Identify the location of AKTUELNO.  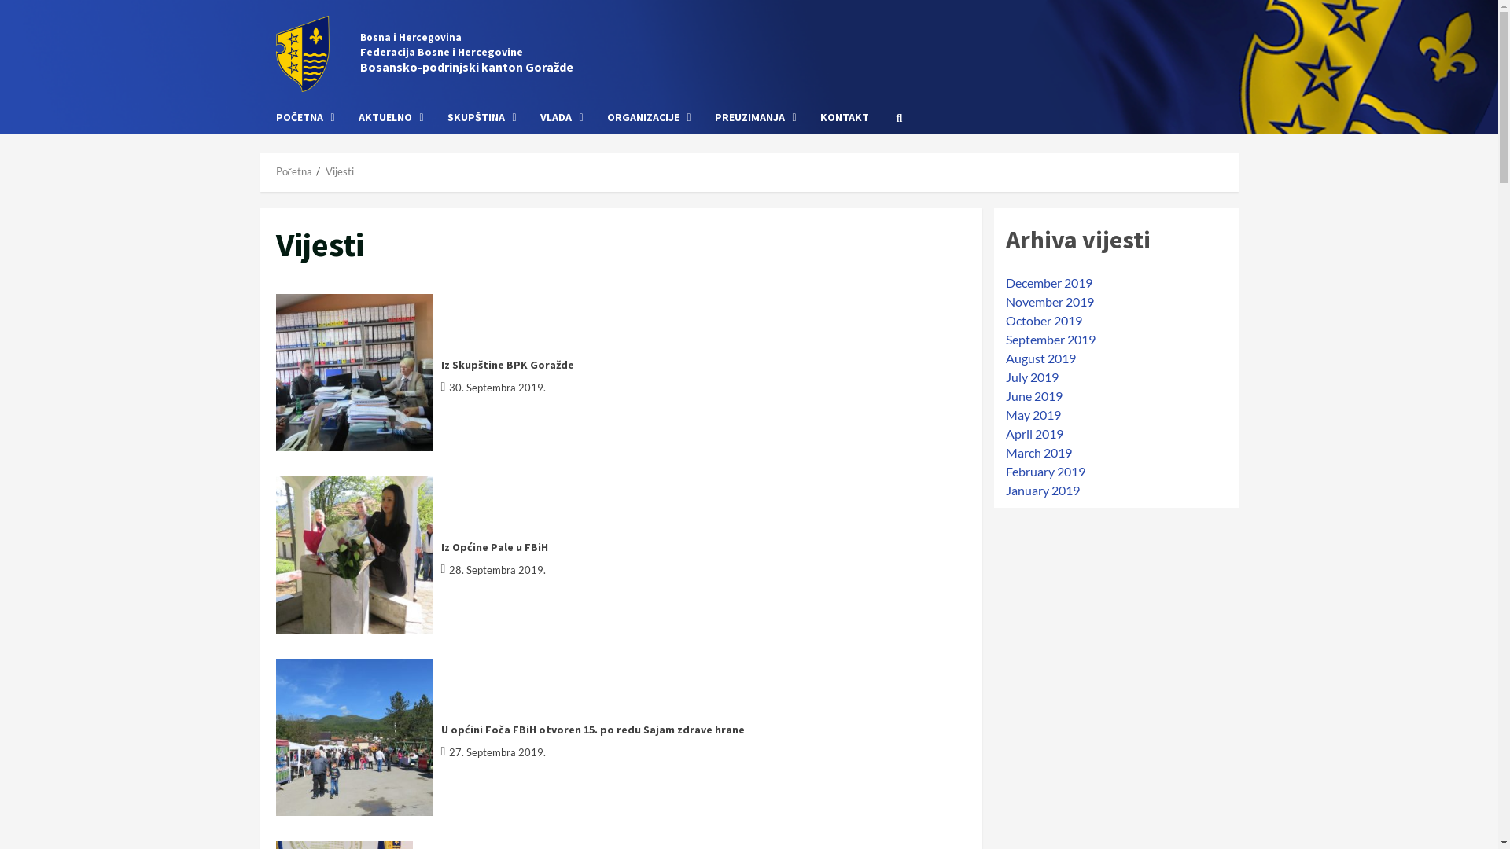
(390, 118).